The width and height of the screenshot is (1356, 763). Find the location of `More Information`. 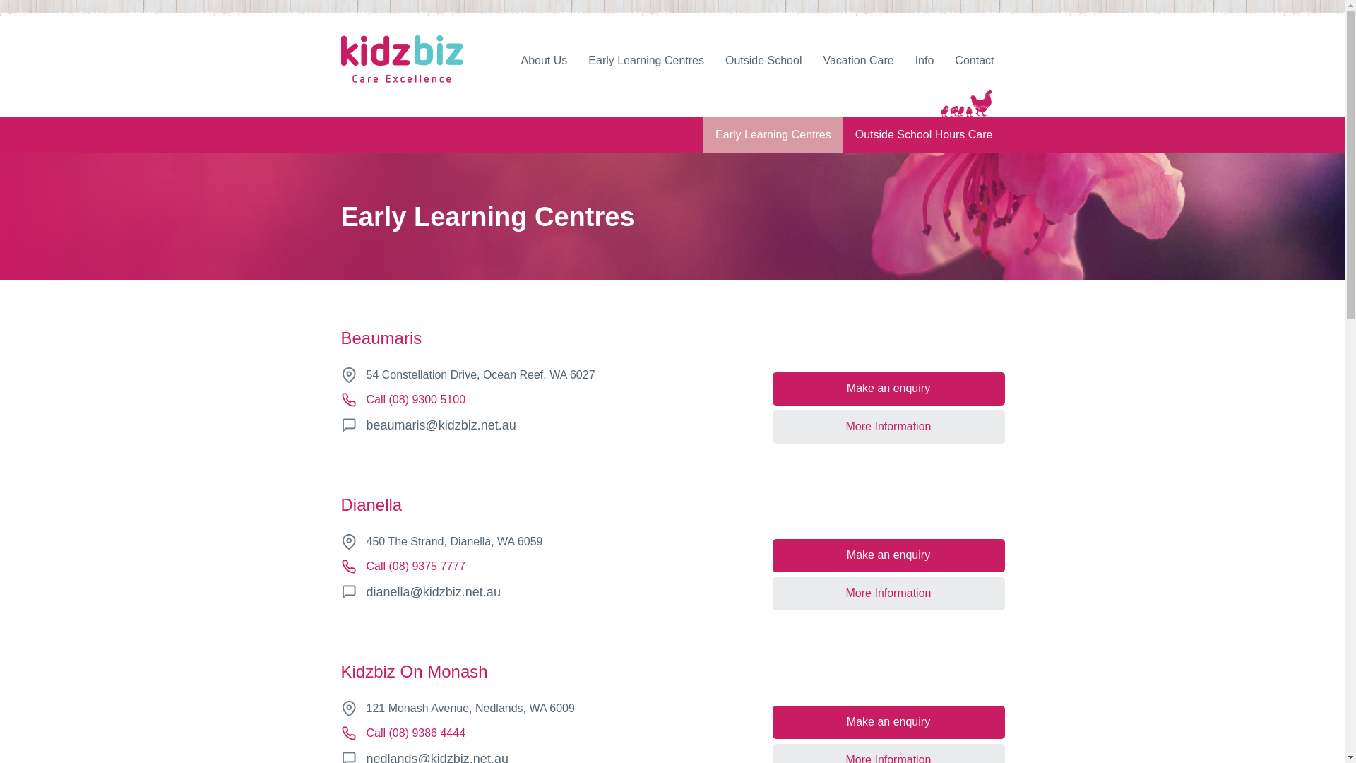

More Information is located at coordinates (888, 427).